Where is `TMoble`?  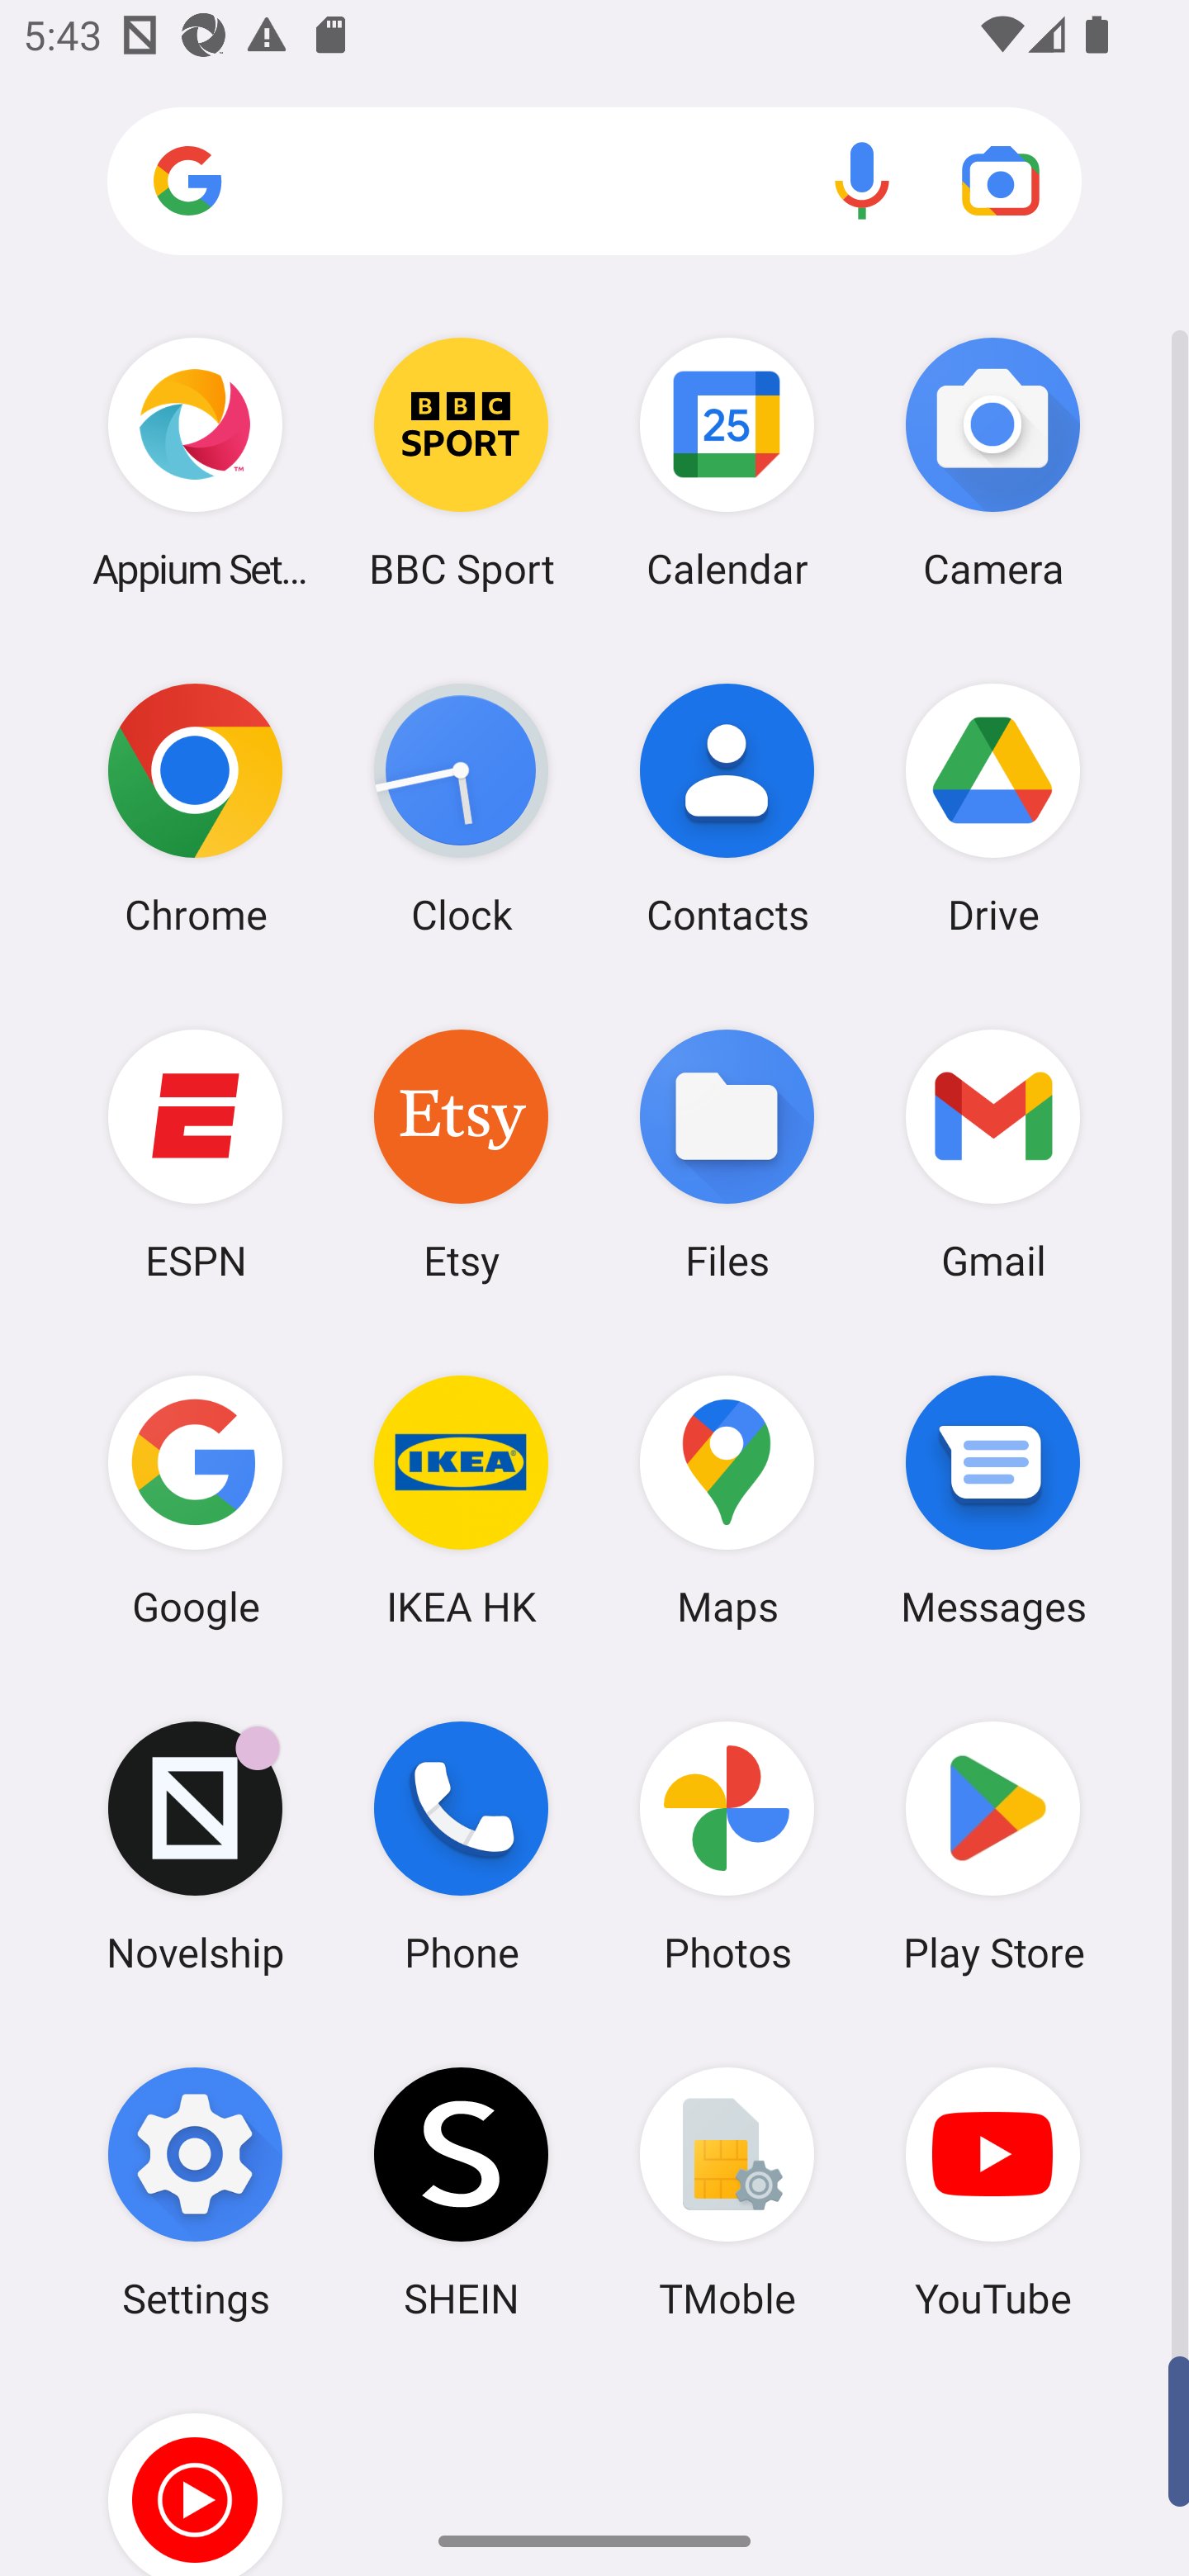
TMoble is located at coordinates (727, 2192).